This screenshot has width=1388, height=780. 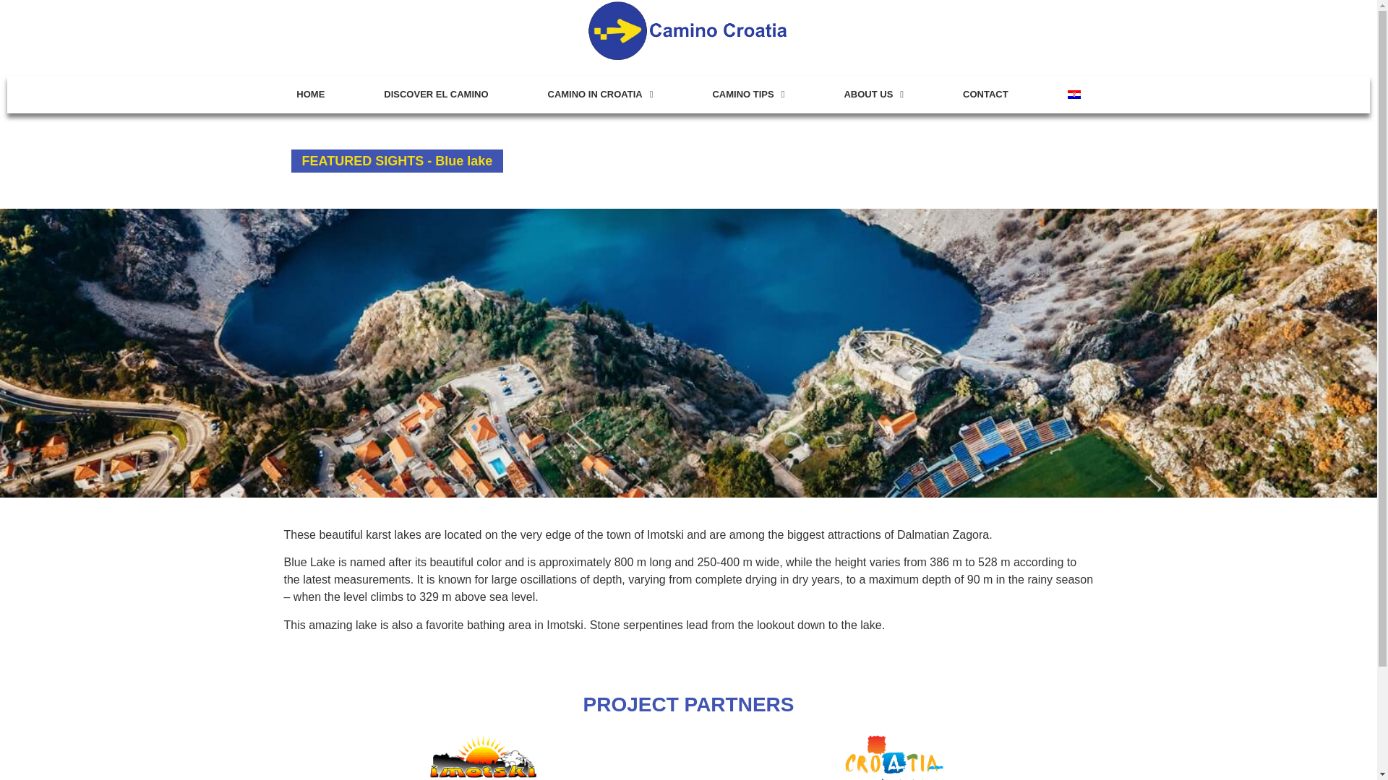 I want to click on HOME, so click(x=309, y=94).